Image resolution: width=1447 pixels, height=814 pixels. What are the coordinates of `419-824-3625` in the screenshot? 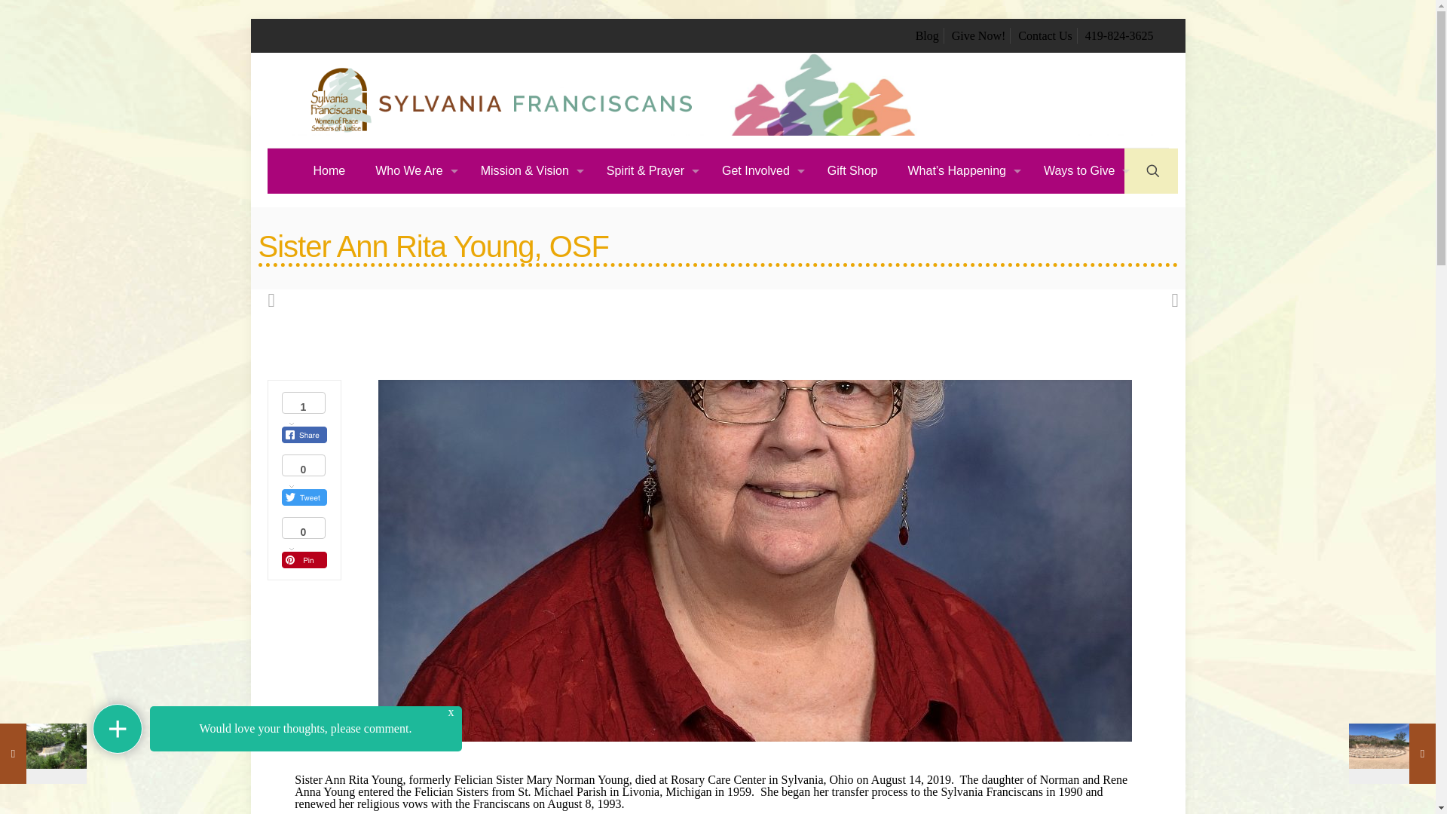 It's located at (1119, 35).